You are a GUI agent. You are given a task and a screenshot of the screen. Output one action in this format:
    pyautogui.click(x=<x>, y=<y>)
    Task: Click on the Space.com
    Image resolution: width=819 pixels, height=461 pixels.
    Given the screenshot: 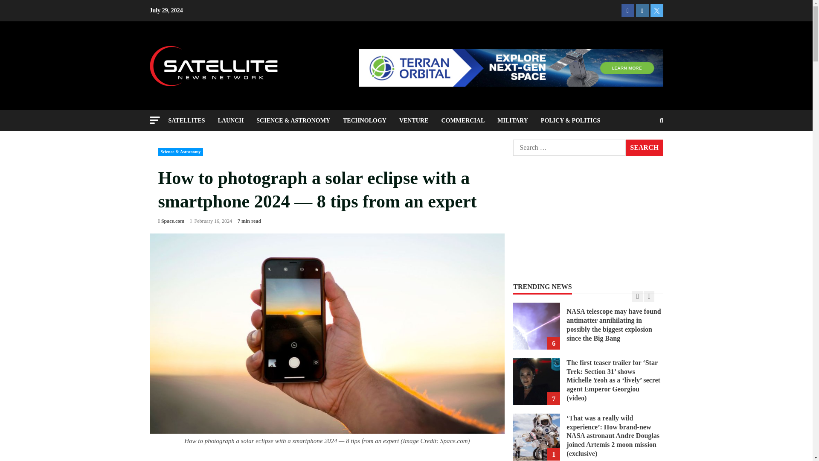 What is the action you would take?
    pyautogui.click(x=173, y=221)
    